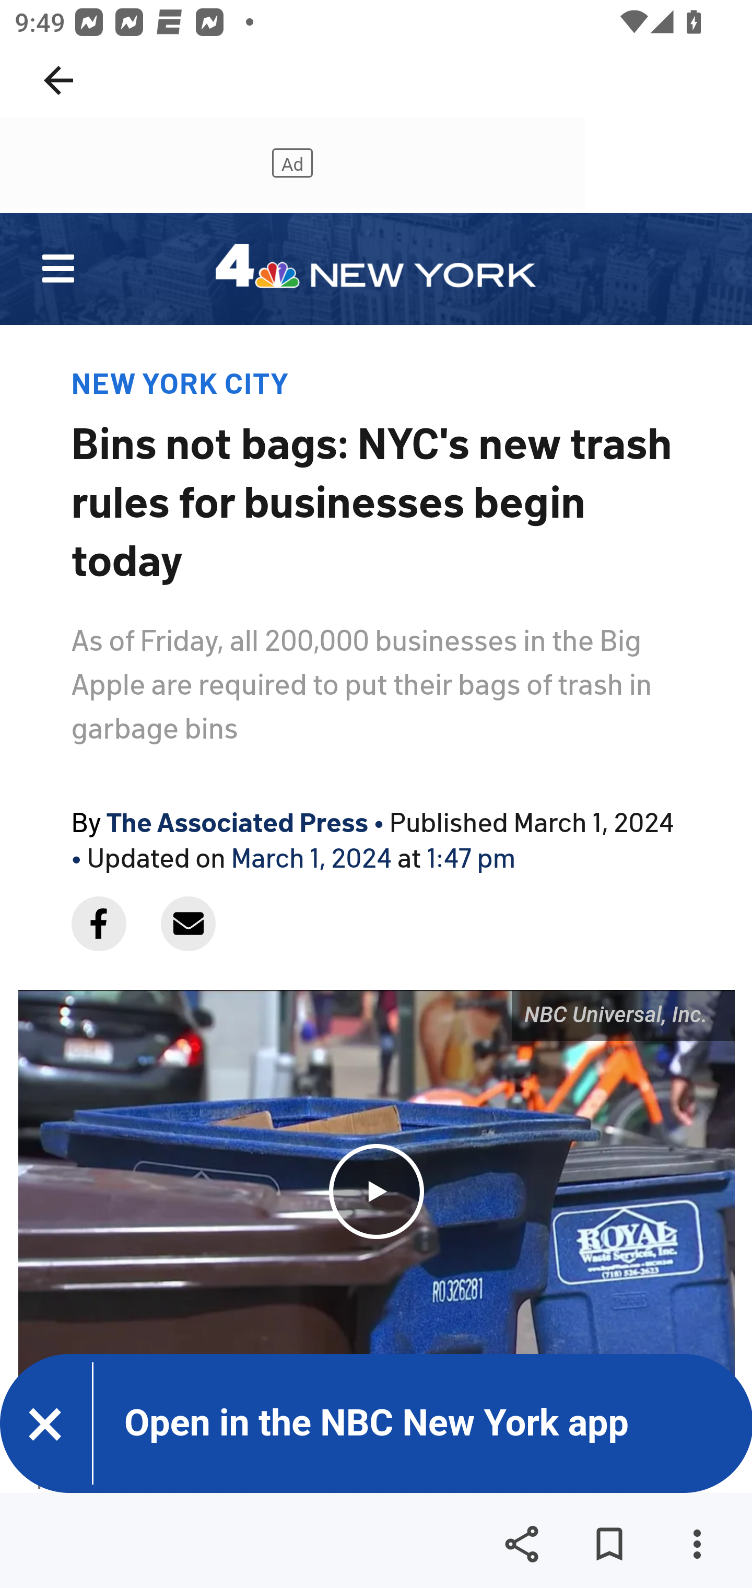 The image size is (752, 1588). Describe the element at coordinates (376, 268) in the screenshot. I see `NBC New York` at that location.